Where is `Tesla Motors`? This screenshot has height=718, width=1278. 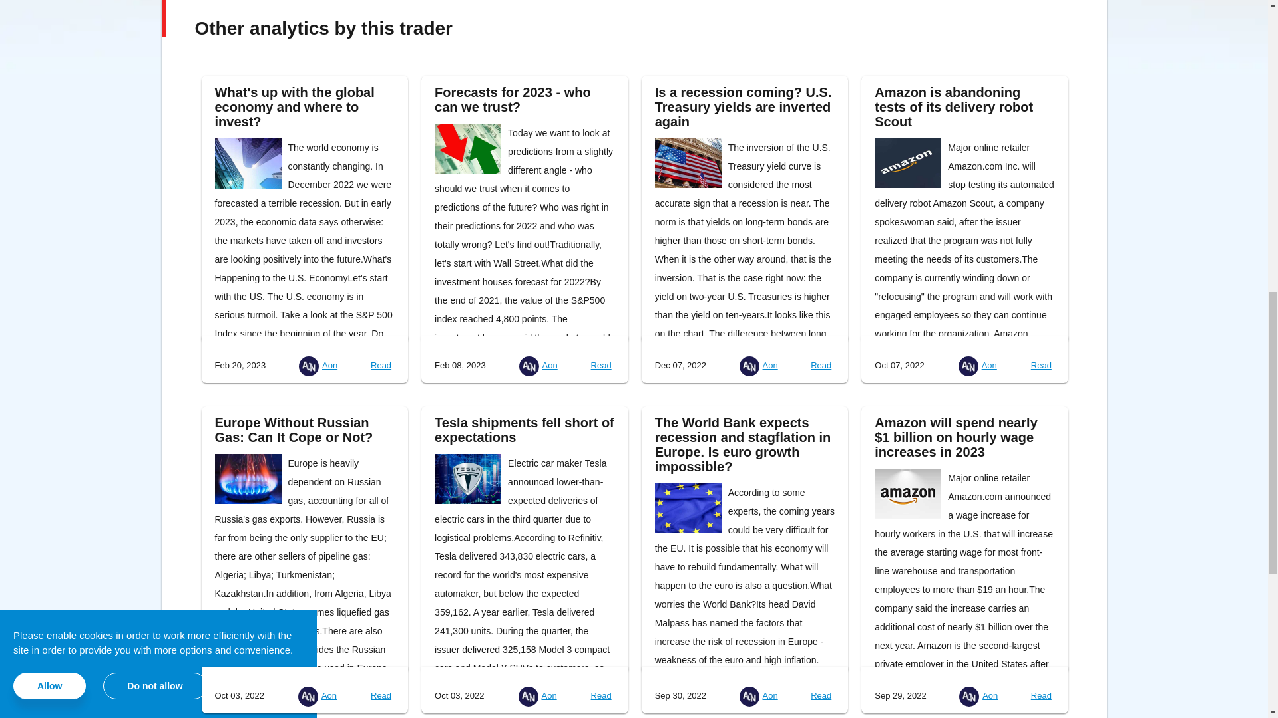 Tesla Motors is located at coordinates (467, 479).